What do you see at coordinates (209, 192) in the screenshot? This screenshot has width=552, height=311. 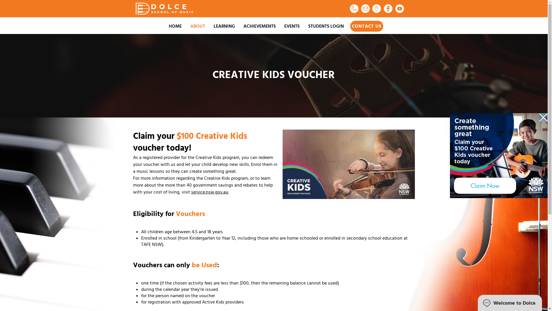 I see `service.nsw.gov.au` at bounding box center [209, 192].